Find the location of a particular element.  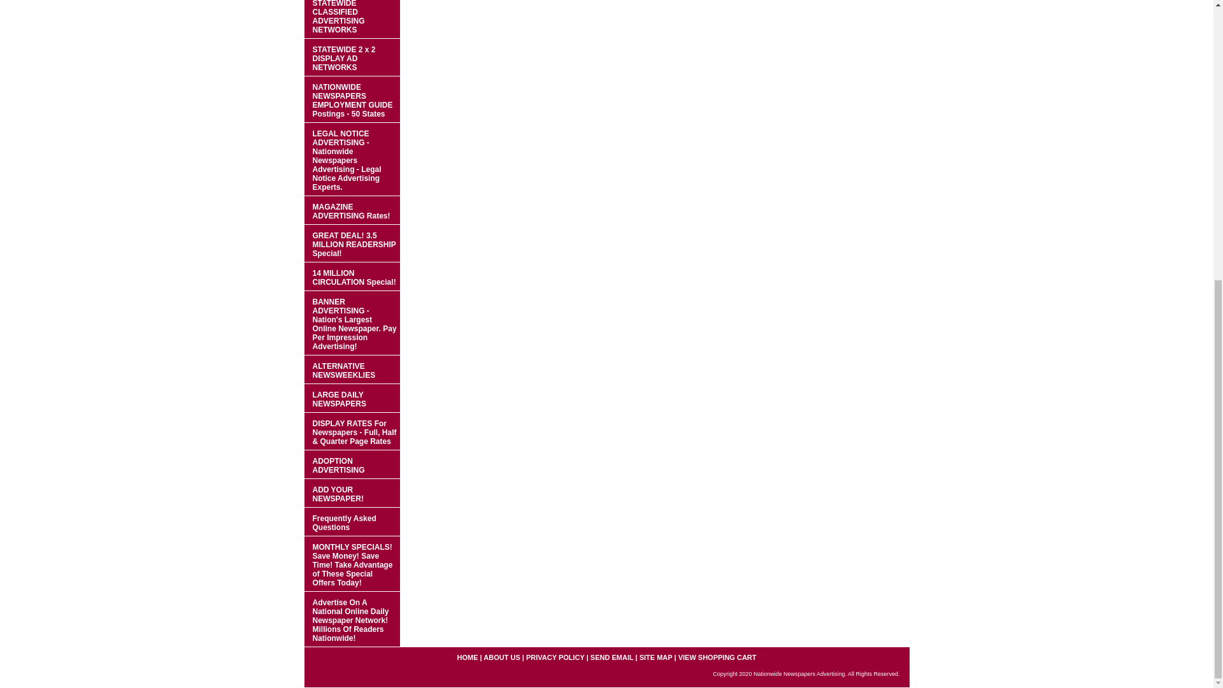

Frequently Asked Questions is located at coordinates (352, 522).